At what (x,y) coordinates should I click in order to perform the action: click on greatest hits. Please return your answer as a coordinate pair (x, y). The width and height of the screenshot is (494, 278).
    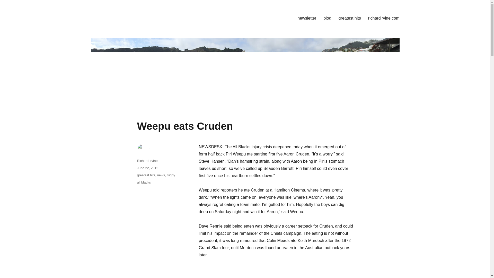
    Looking at the image, I should click on (146, 175).